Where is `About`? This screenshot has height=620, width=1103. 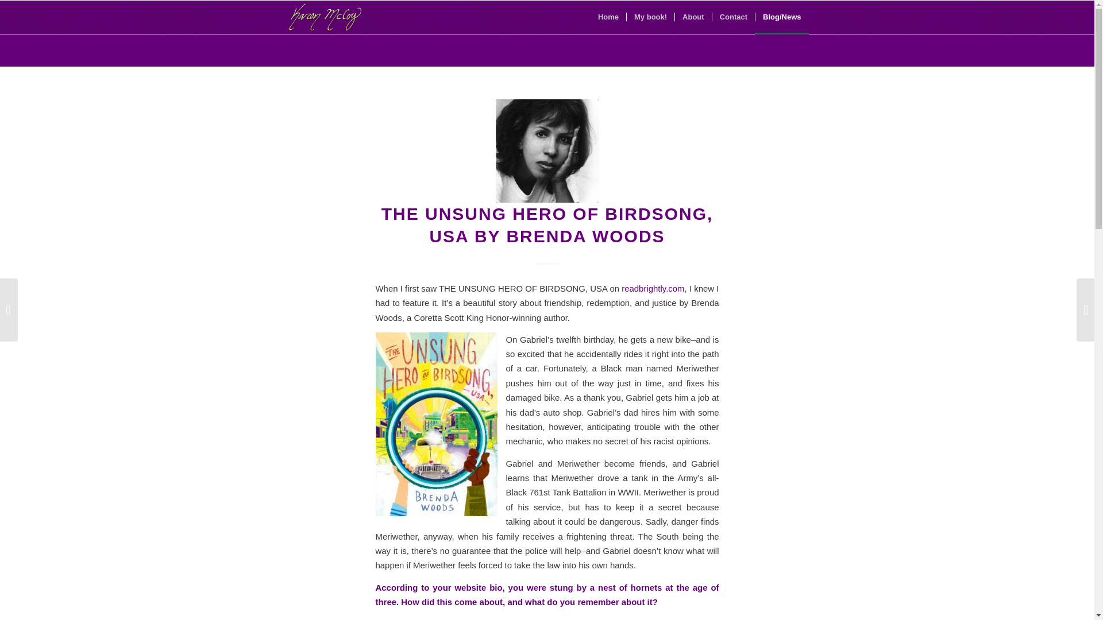 About is located at coordinates (693, 17).